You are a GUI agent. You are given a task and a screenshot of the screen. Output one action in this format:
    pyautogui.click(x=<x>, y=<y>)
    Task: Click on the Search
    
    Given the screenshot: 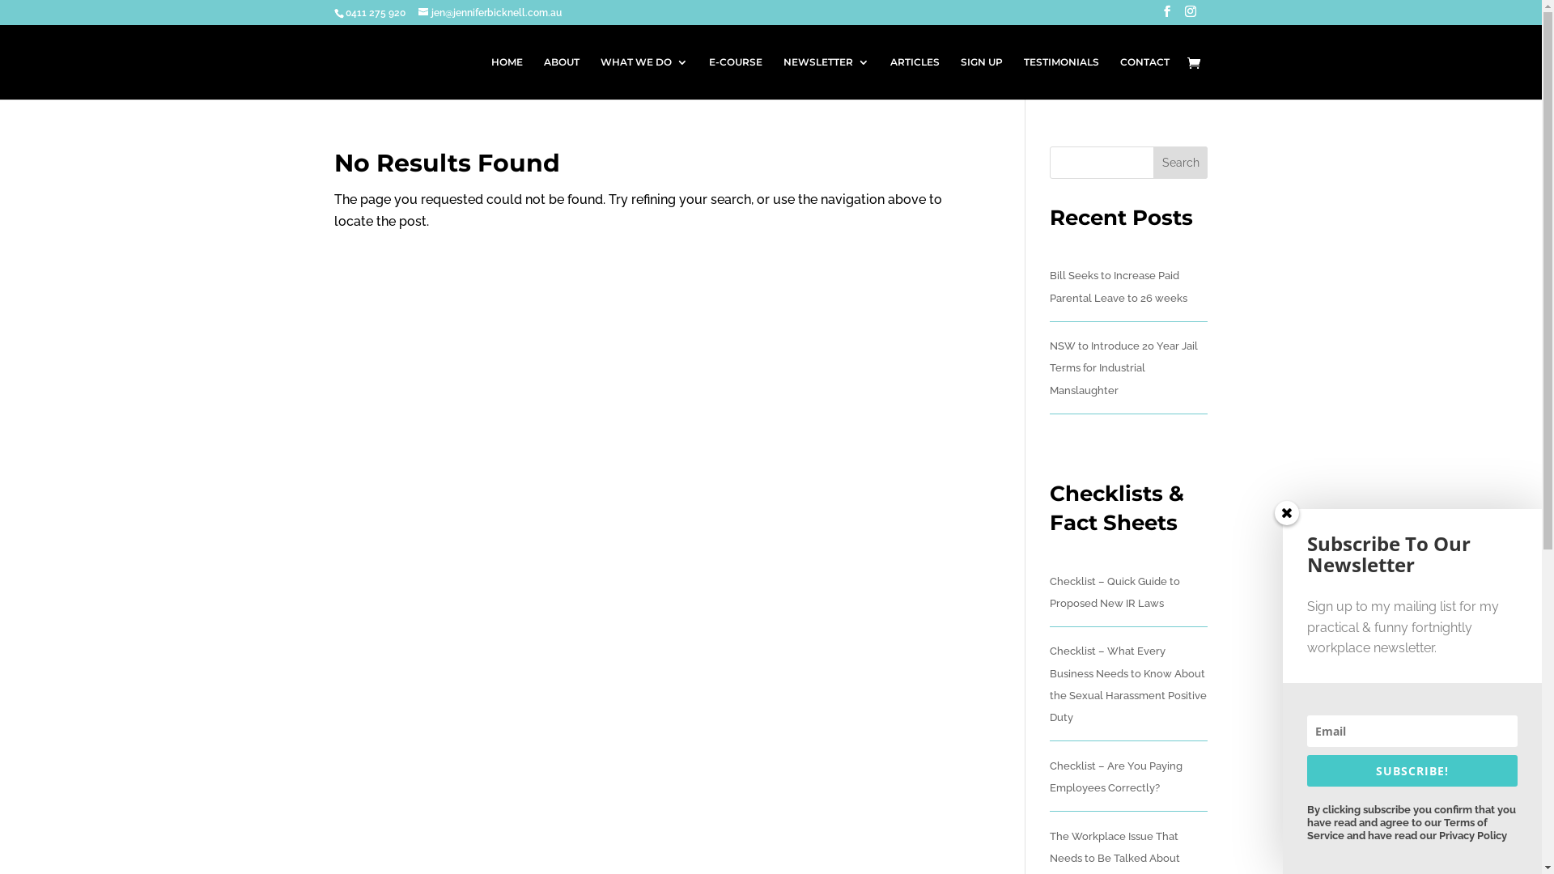 What is the action you would take?
    pyautogui.click(x=1181, y=163)
    